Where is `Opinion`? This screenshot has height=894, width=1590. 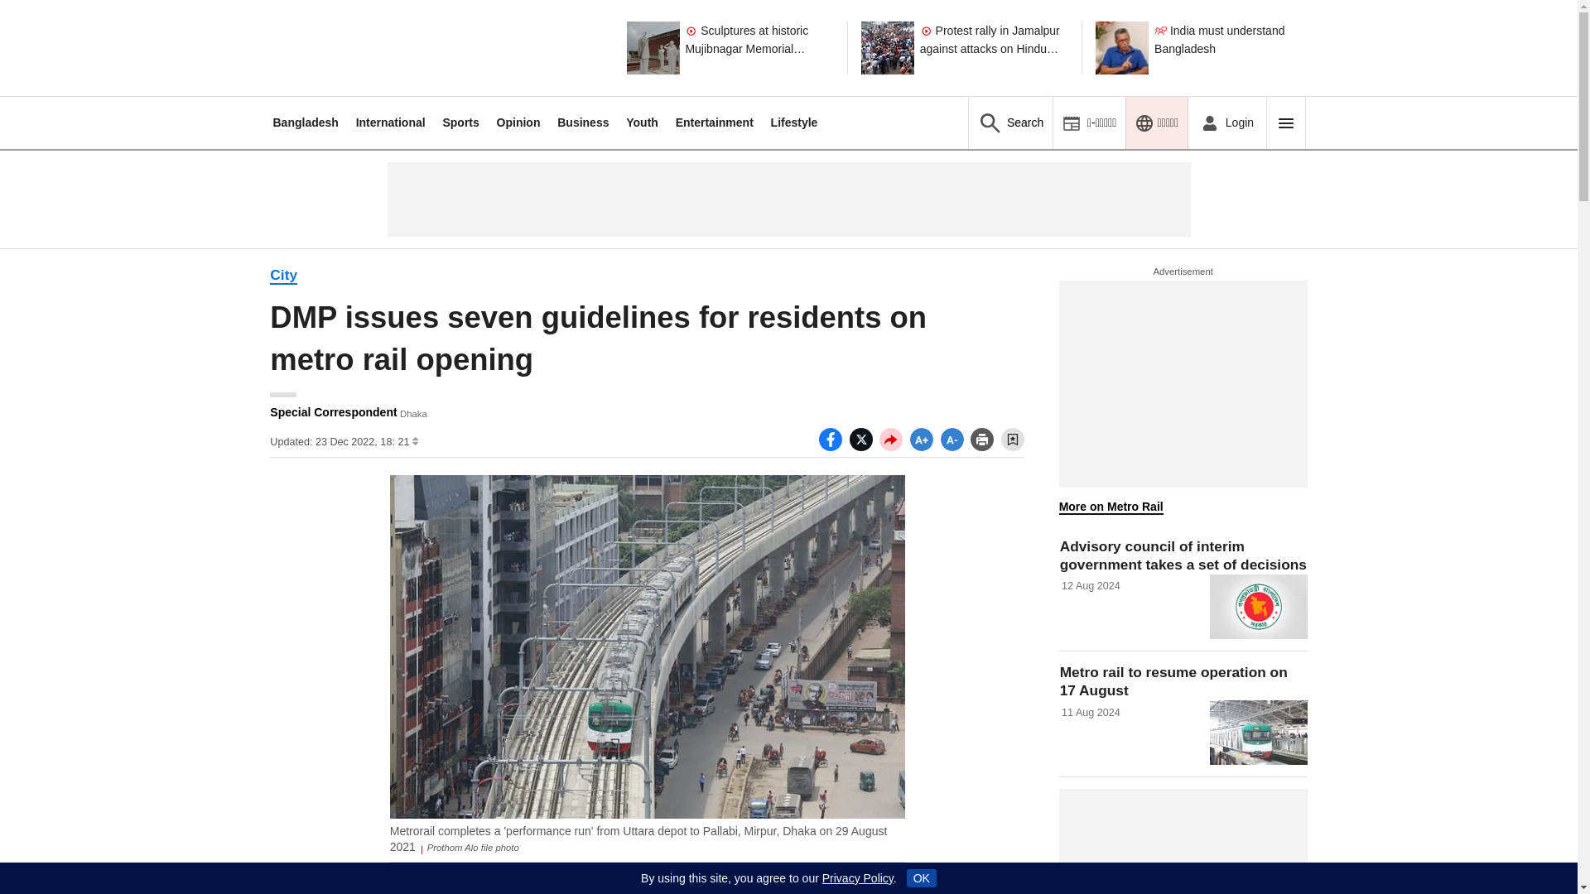
Opinion is located at coordinates (518, 123).